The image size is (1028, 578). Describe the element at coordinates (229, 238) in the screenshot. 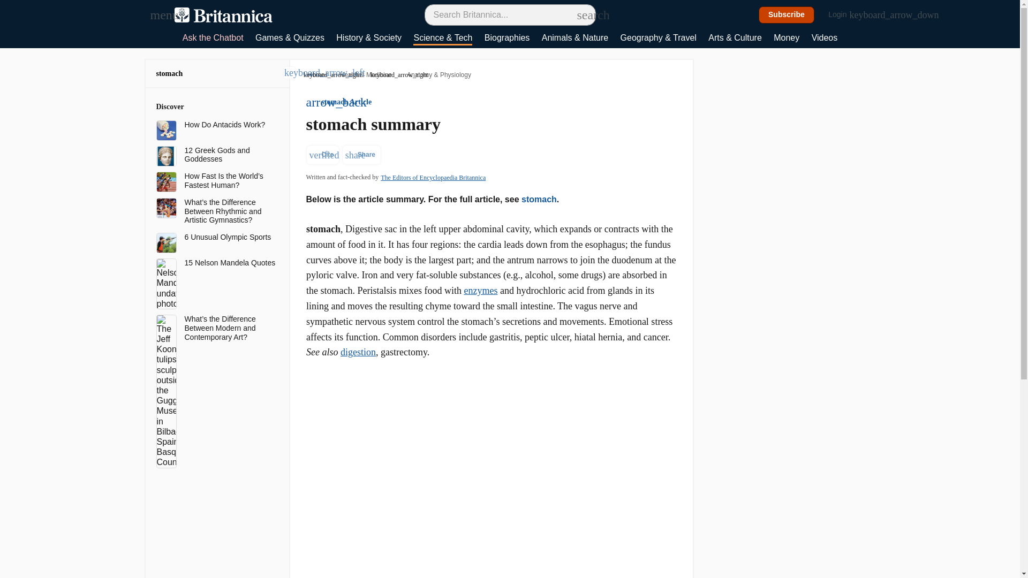

I see `6 Unusual Olympic Sports` at that location.